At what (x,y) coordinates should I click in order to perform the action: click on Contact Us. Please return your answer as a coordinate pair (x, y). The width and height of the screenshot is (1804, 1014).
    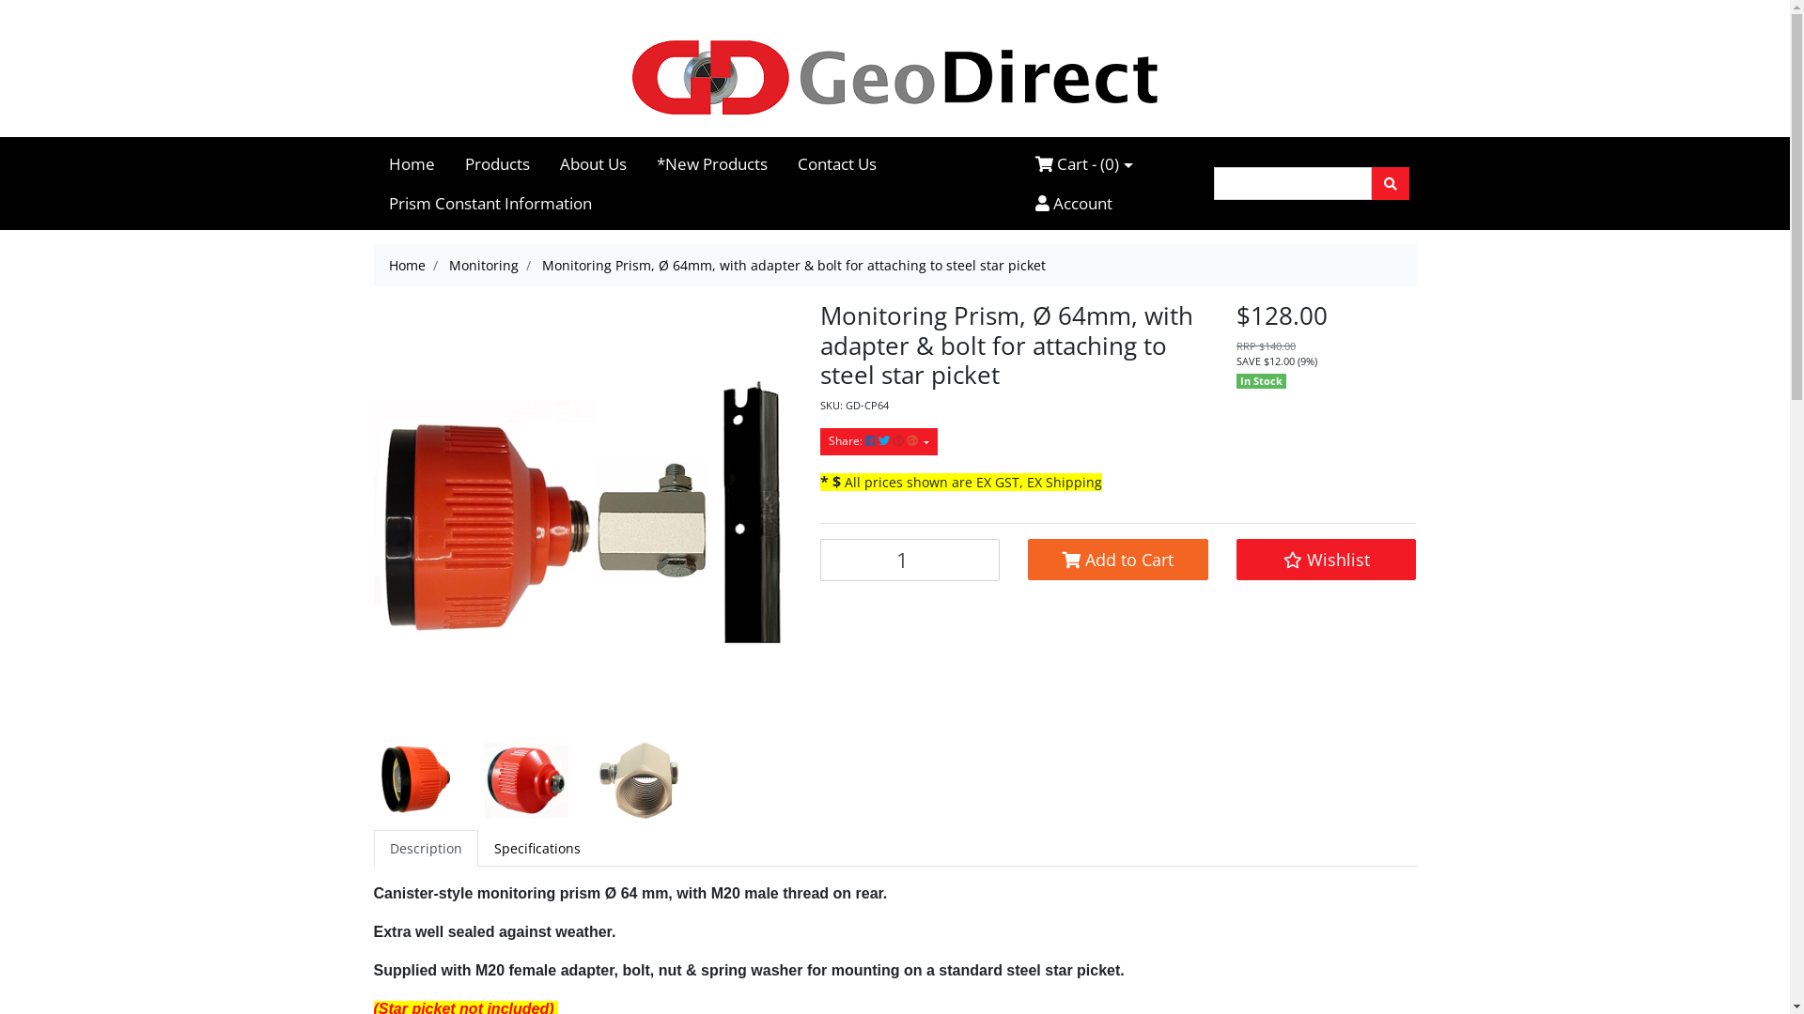
    Looking at the image, I should click on (836, 164).